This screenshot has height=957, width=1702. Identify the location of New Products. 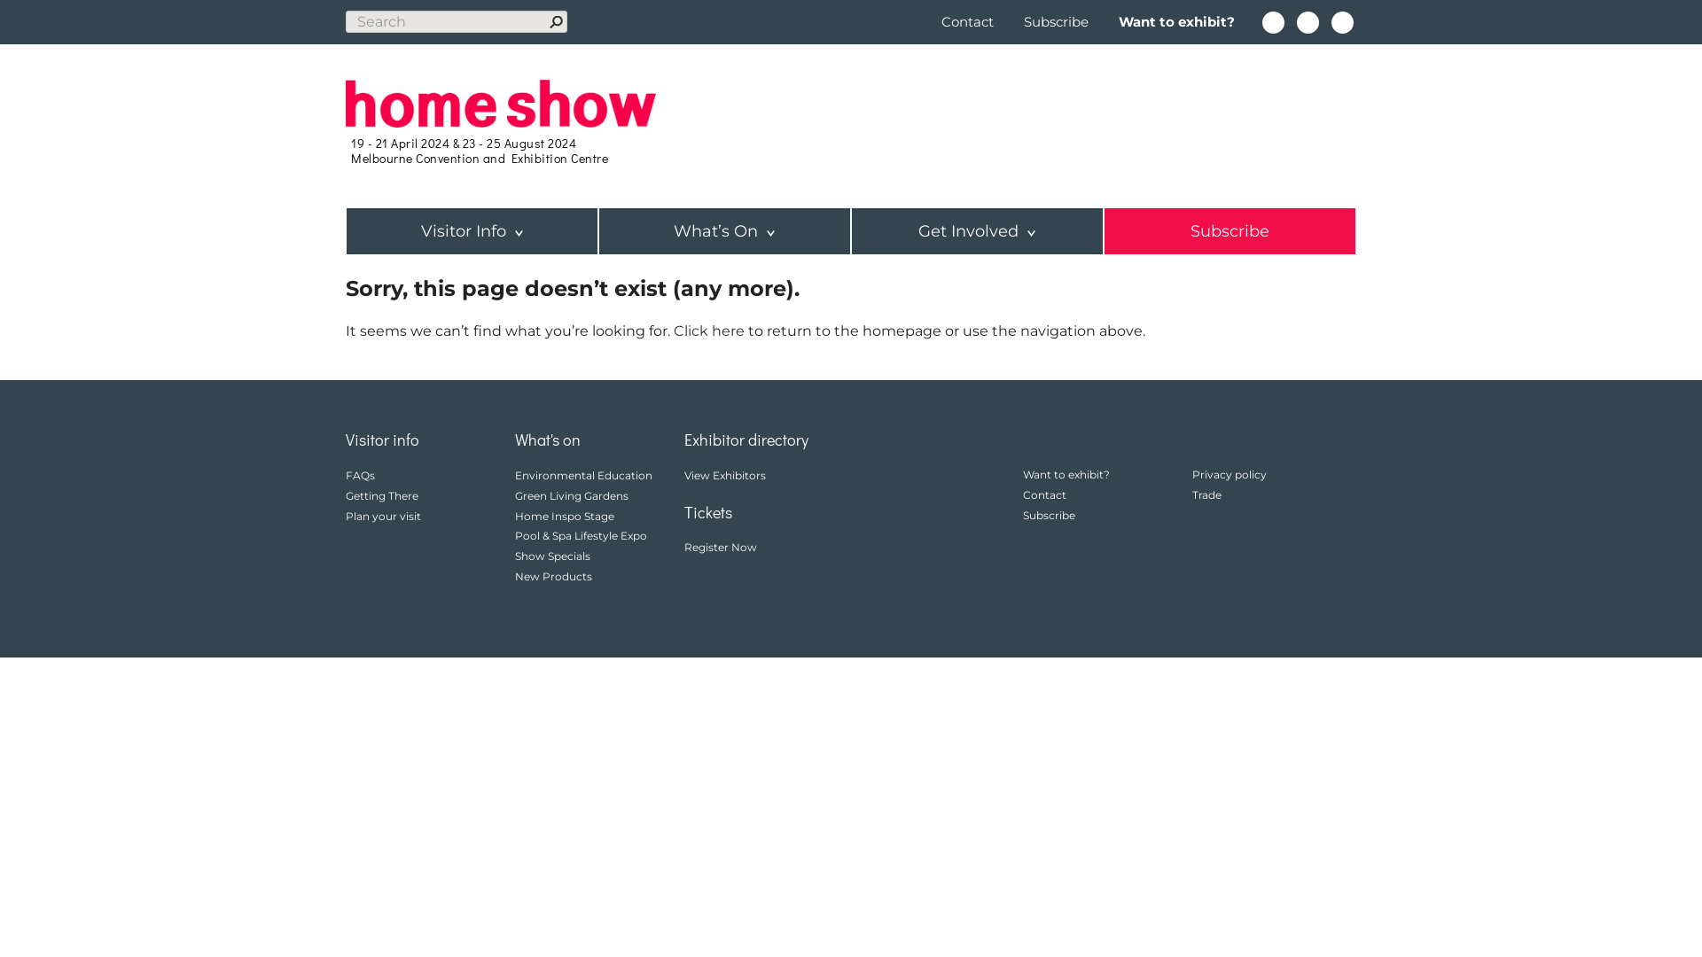
(553, 576).